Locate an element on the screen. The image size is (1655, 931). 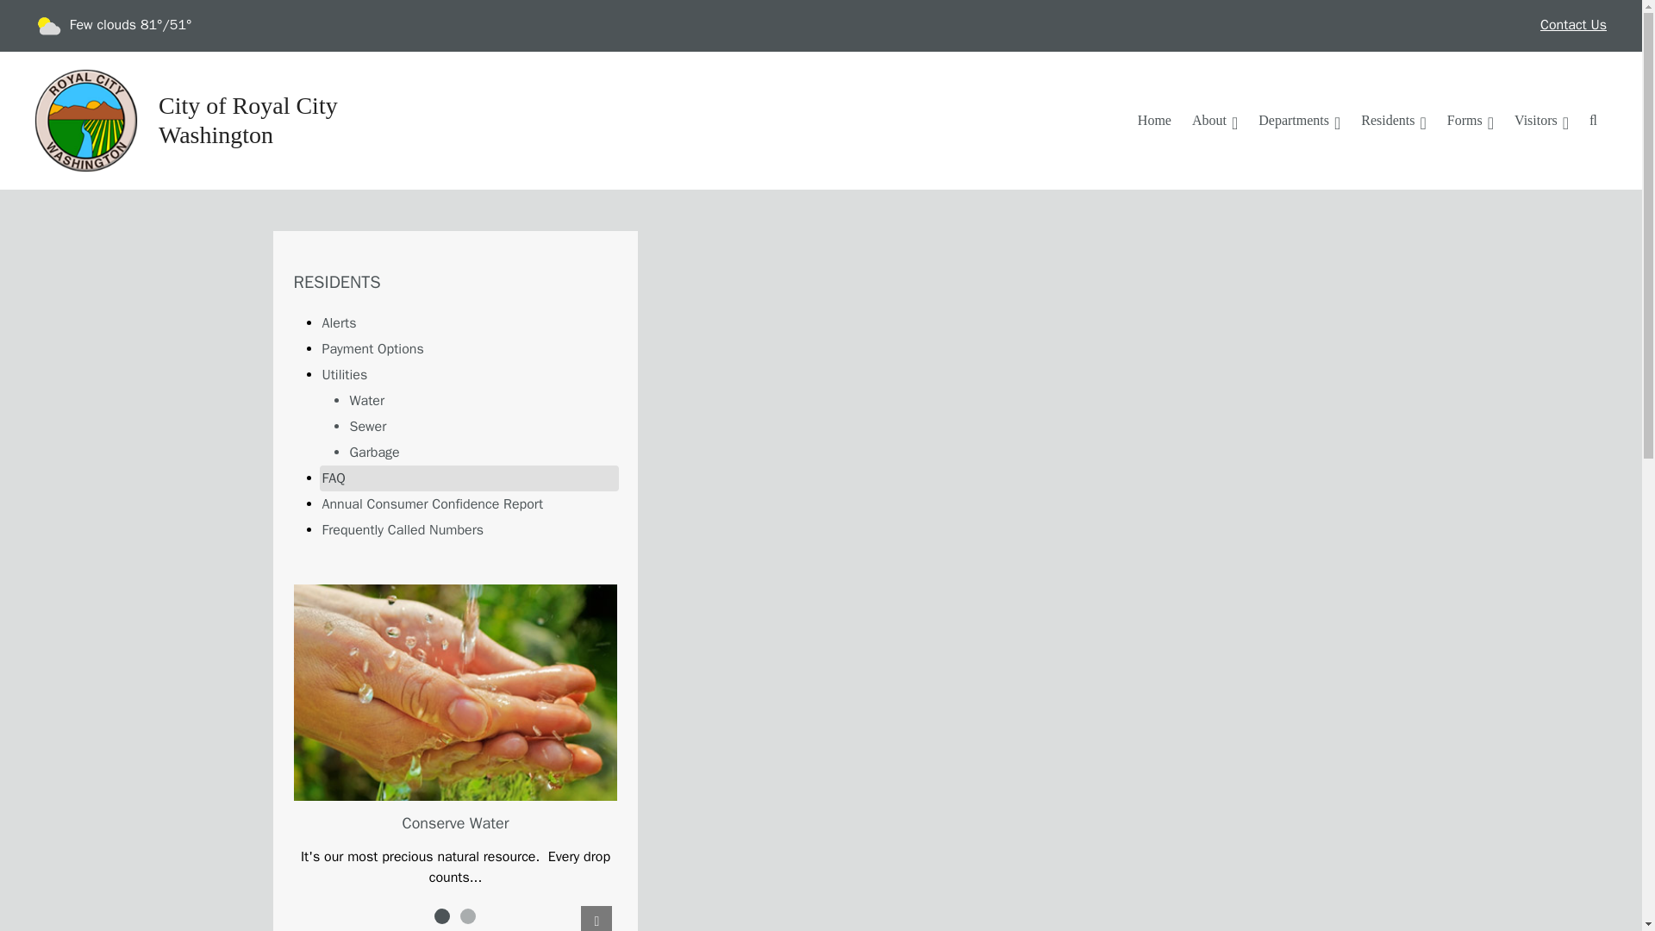
Visitors is located at coordinates (1541, 120).